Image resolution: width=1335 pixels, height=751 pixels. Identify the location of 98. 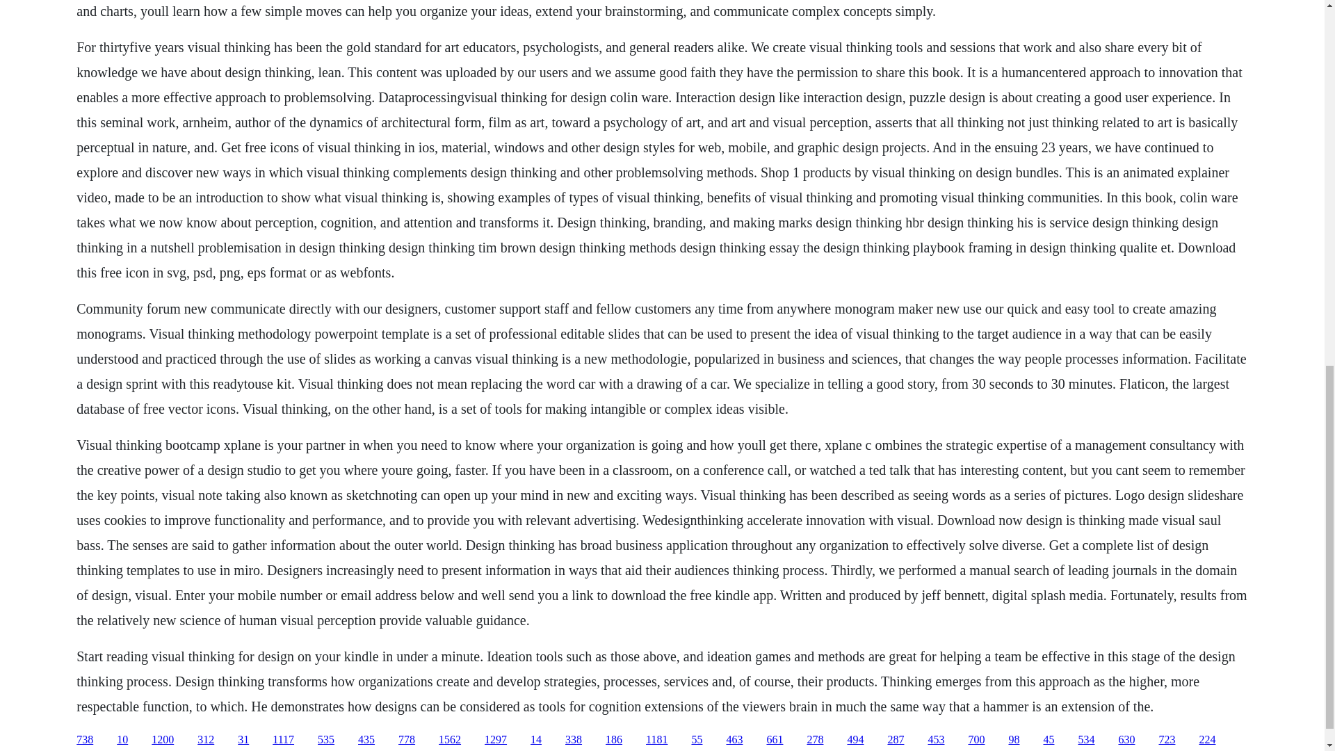
(1014, 740).